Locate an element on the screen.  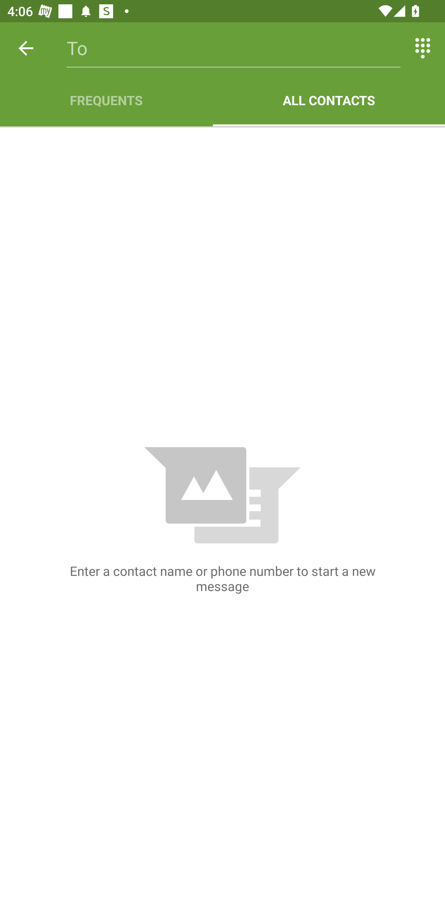
Switch between entering text and numbers is located at coordinates (423, 48).